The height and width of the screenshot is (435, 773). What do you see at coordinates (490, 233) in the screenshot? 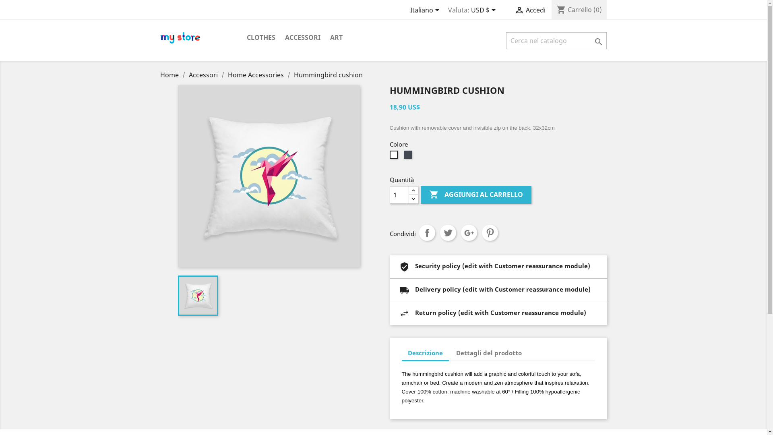
I see `Pinterest` at bounding box center [490, 233].